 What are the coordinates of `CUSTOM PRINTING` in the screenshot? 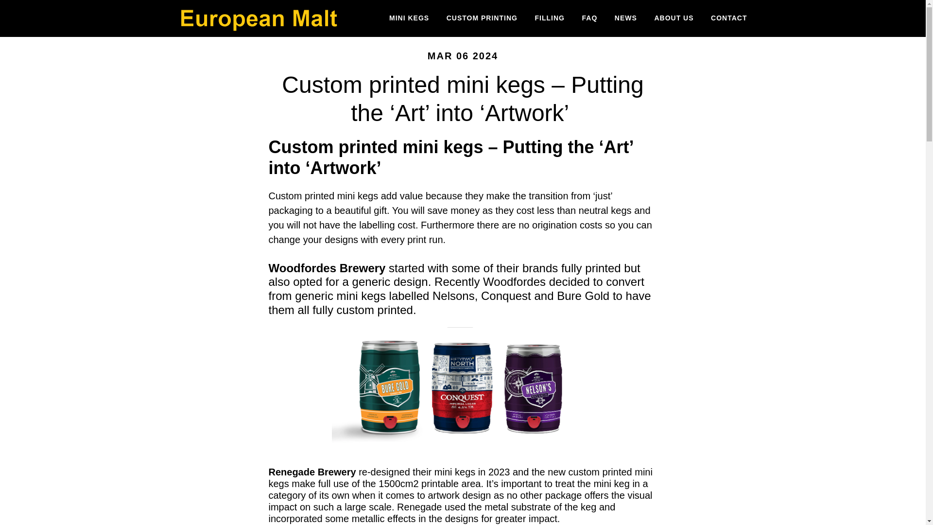 It's located at (482, 18).